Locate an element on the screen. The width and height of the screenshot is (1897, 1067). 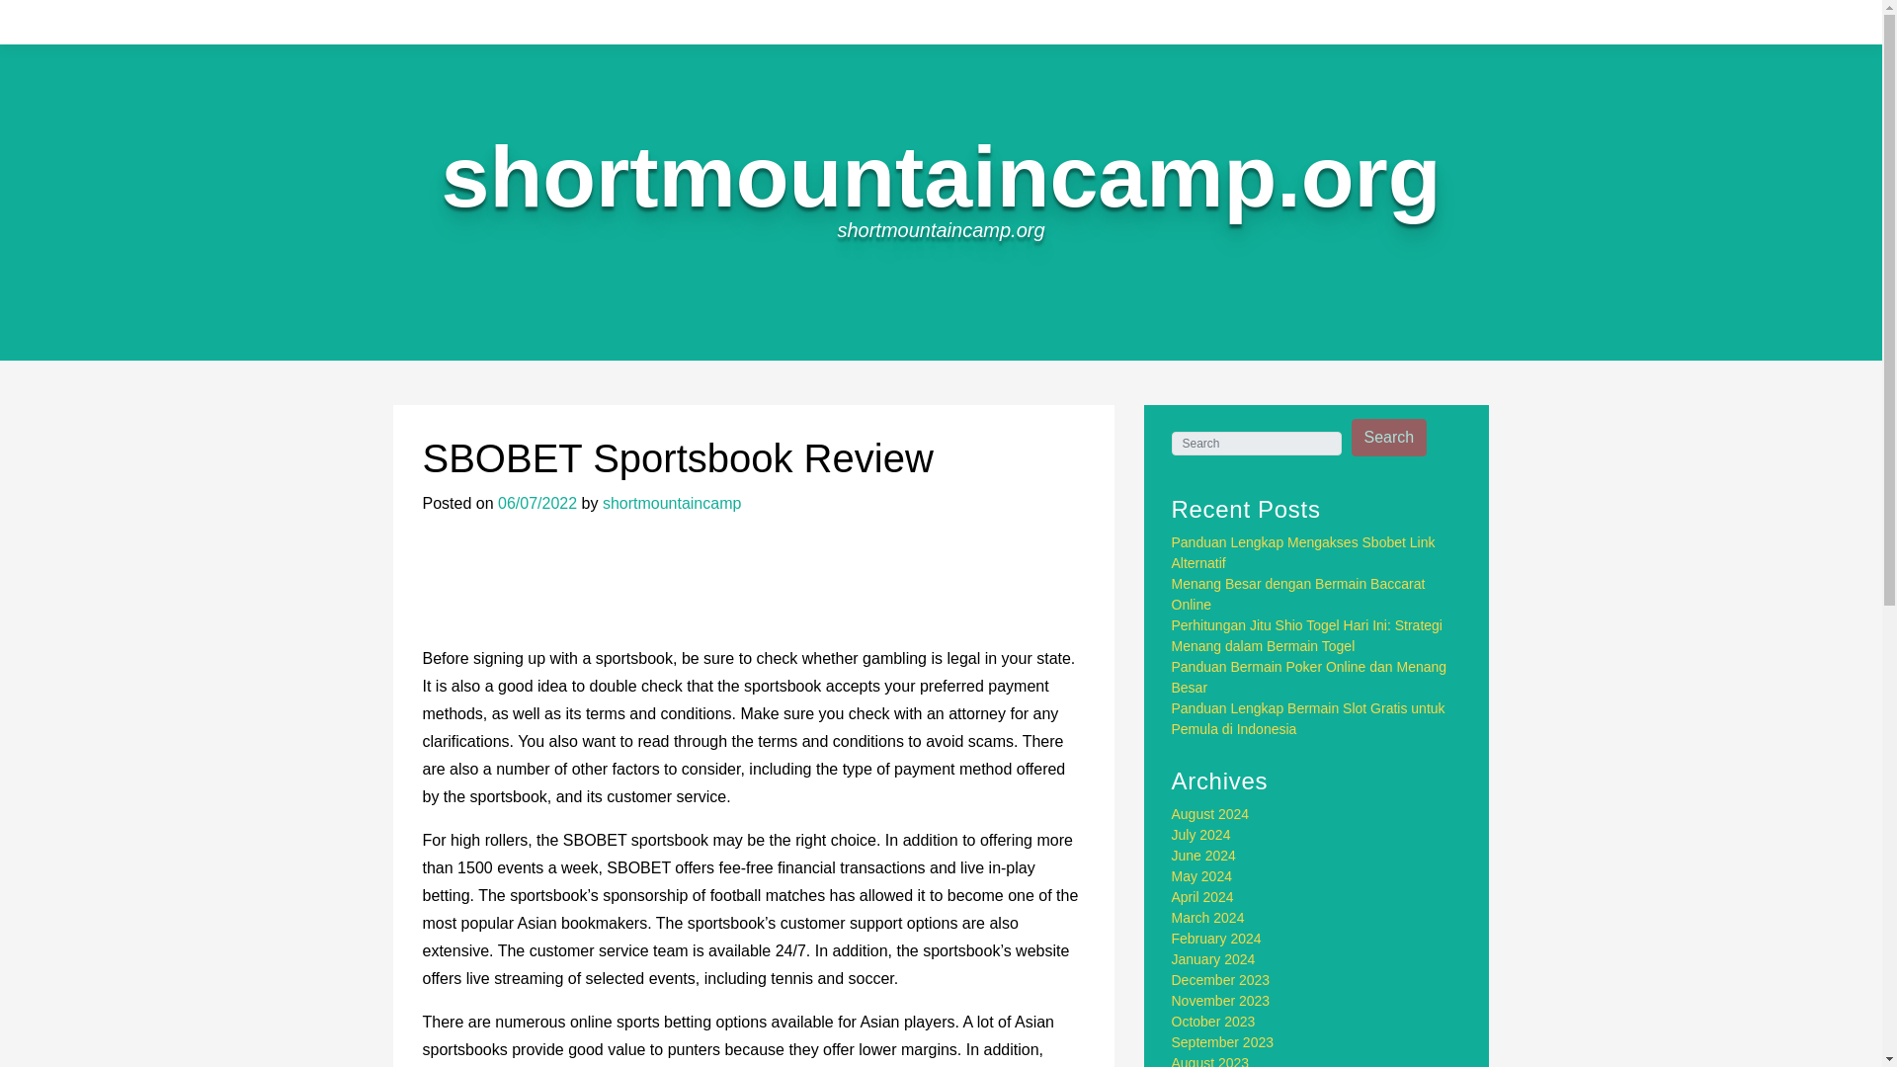
Panduan Bermain Poker Online dan Menang Besar is located at coordinates (1309, 678).